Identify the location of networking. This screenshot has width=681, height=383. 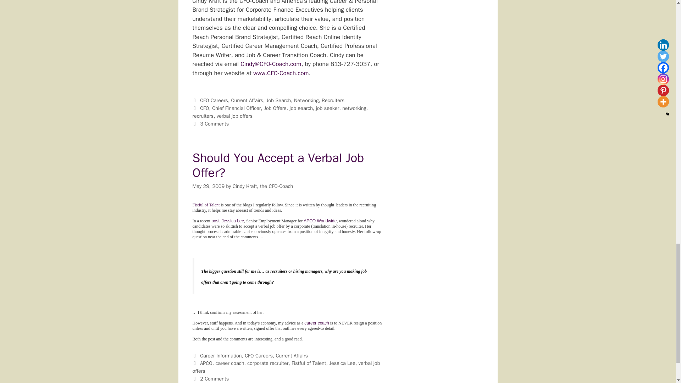
(354, 108).